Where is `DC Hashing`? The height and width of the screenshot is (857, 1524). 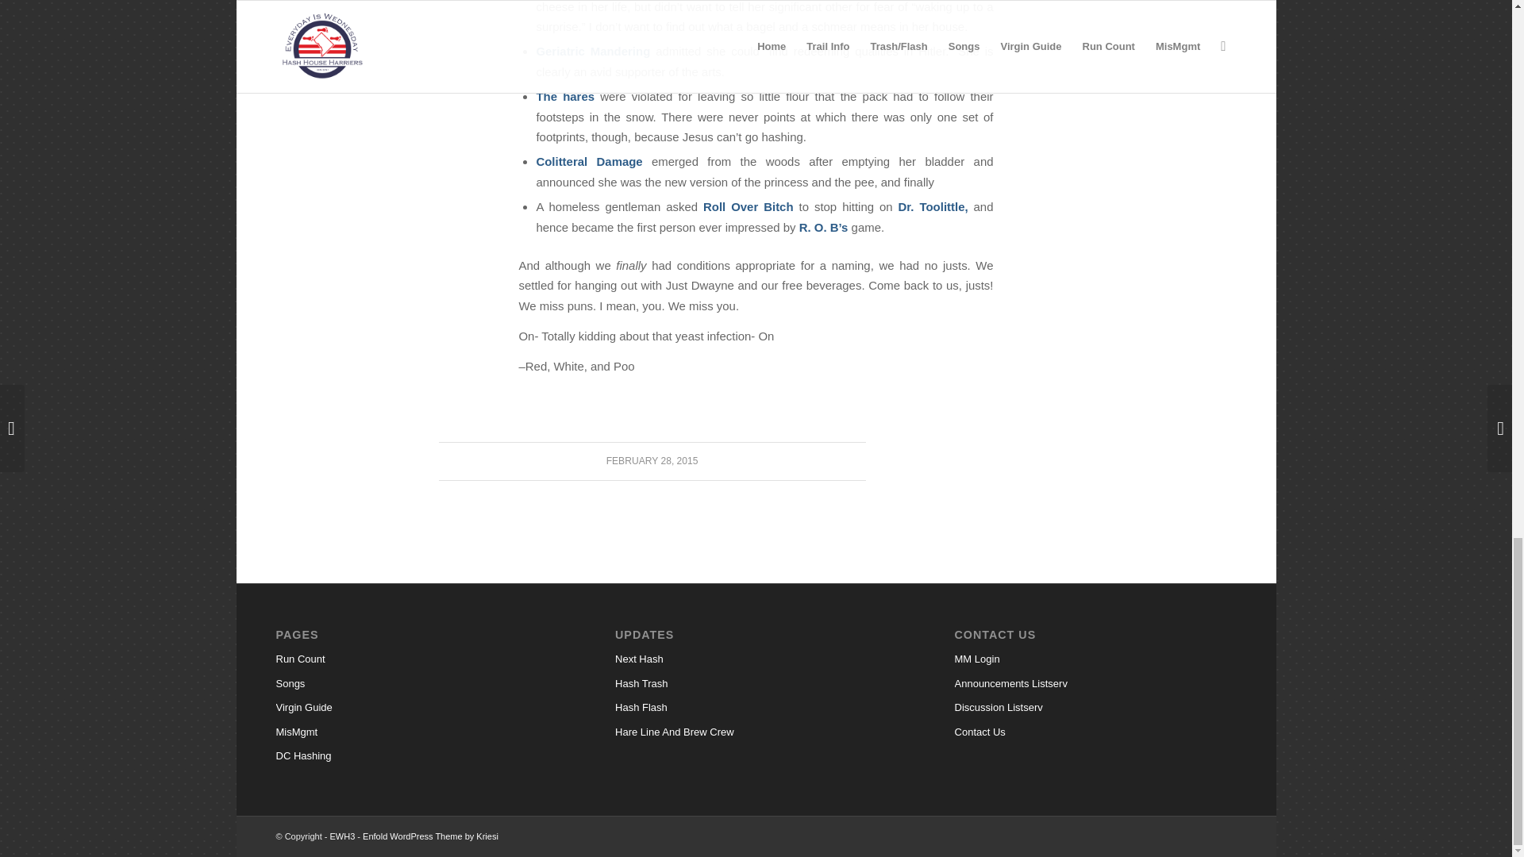
DC Hashing is located at coordinates (416, 755).